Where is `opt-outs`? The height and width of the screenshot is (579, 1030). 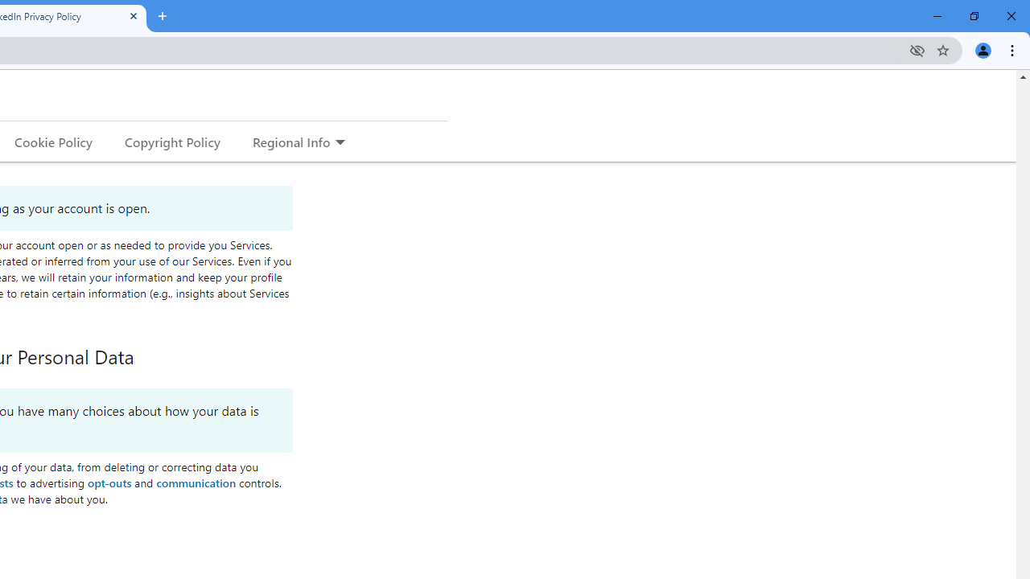
opt-outs is located at coordinates (109, 482).